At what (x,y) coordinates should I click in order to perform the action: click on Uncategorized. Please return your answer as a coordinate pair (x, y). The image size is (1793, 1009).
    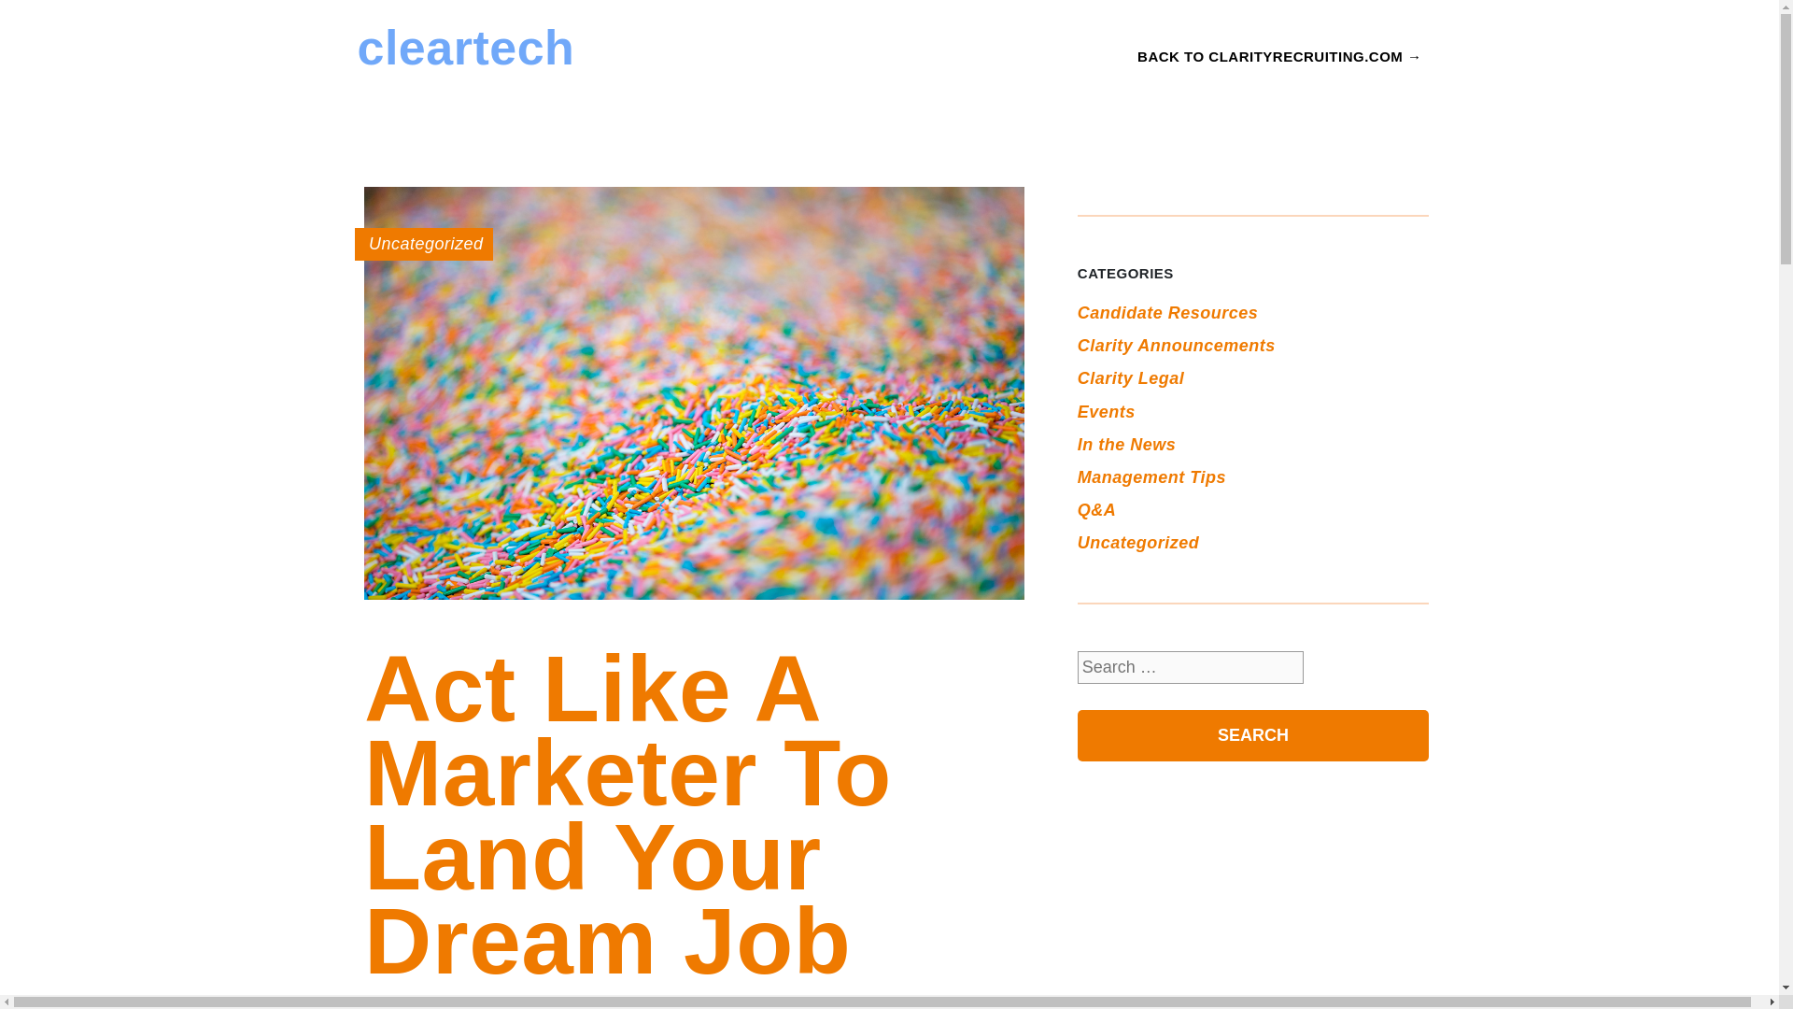
    Looking at the image, I should click on (1137, 542).